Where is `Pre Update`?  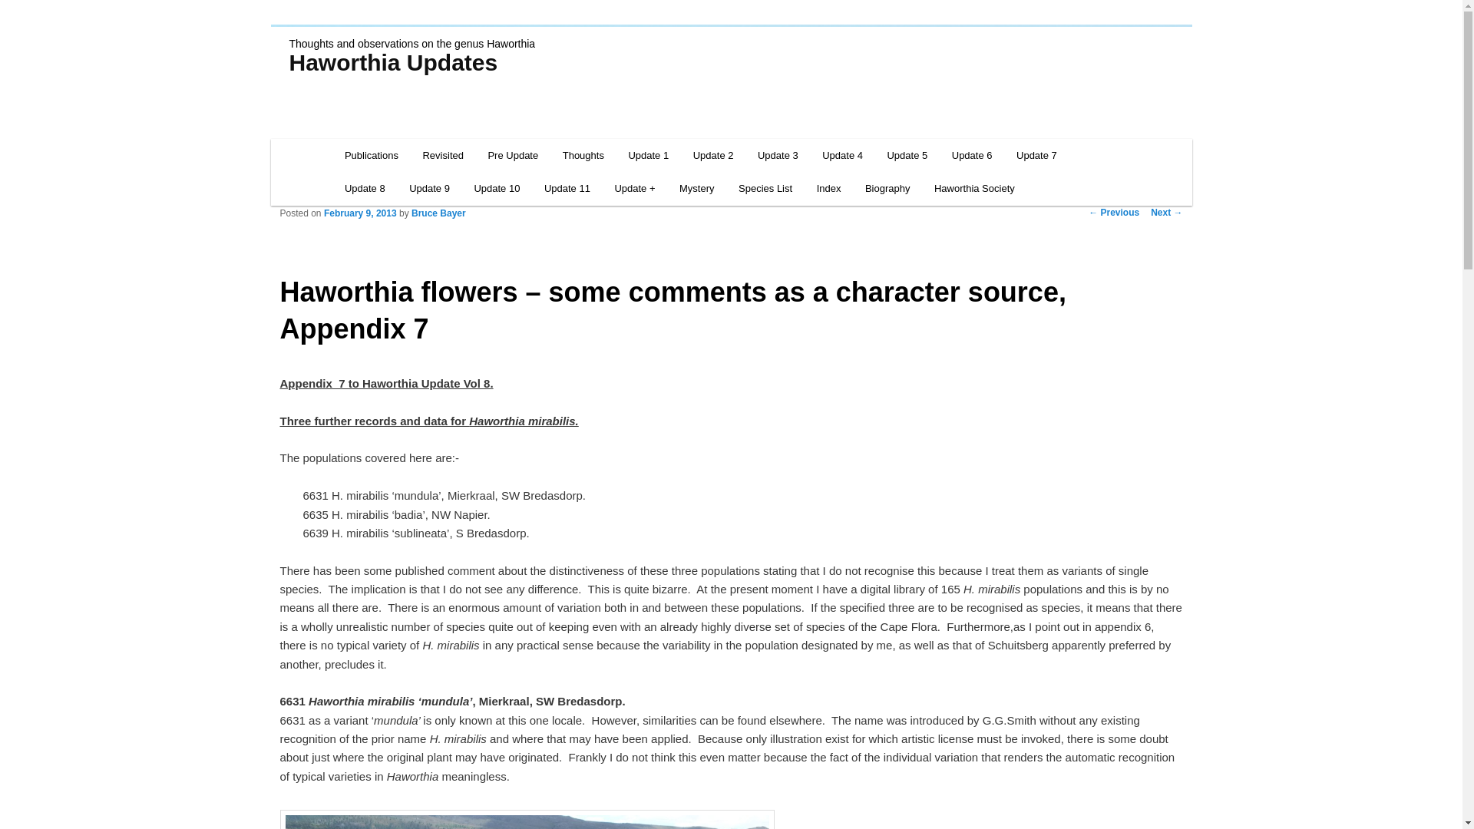 Pre Update is located at coordinates (513, 155).